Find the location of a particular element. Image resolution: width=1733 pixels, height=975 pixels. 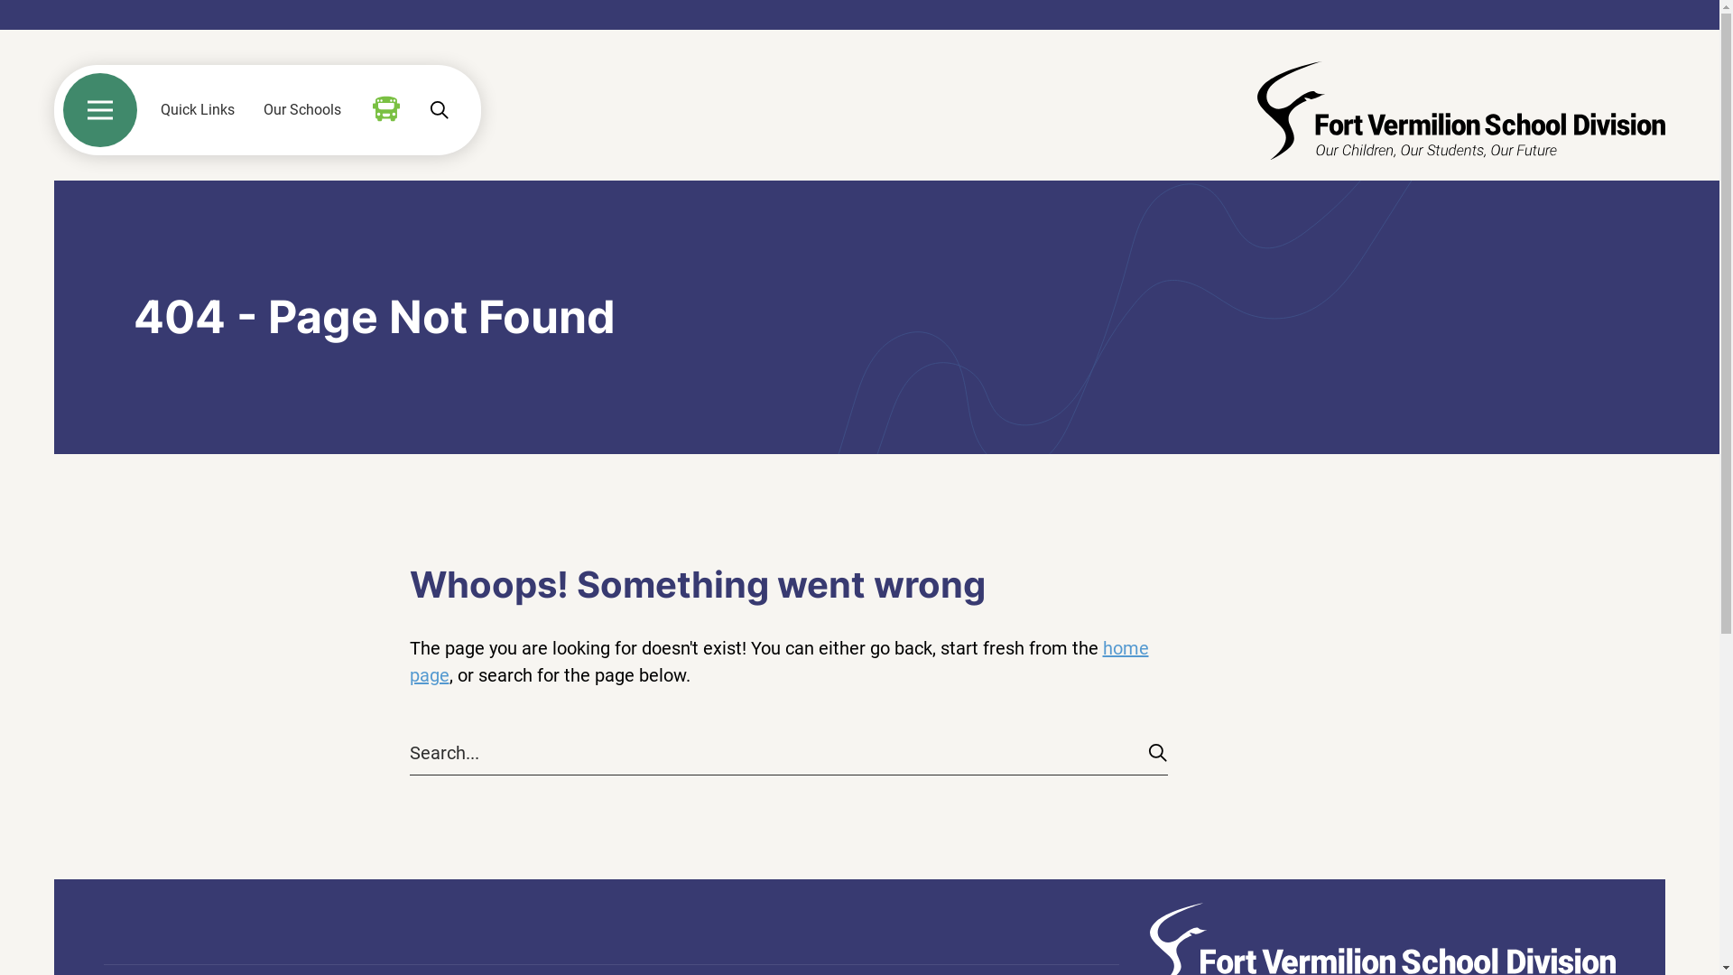

Bus Status is located at coordinates (386, 109).